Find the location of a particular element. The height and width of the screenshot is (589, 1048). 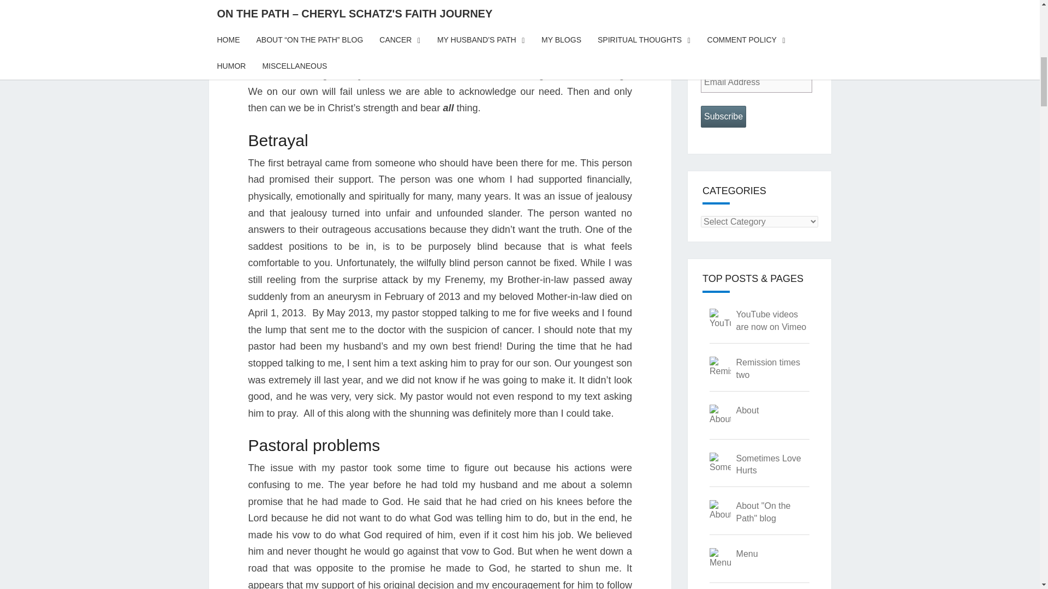

Remission times two is located at coordinates (769, 368).